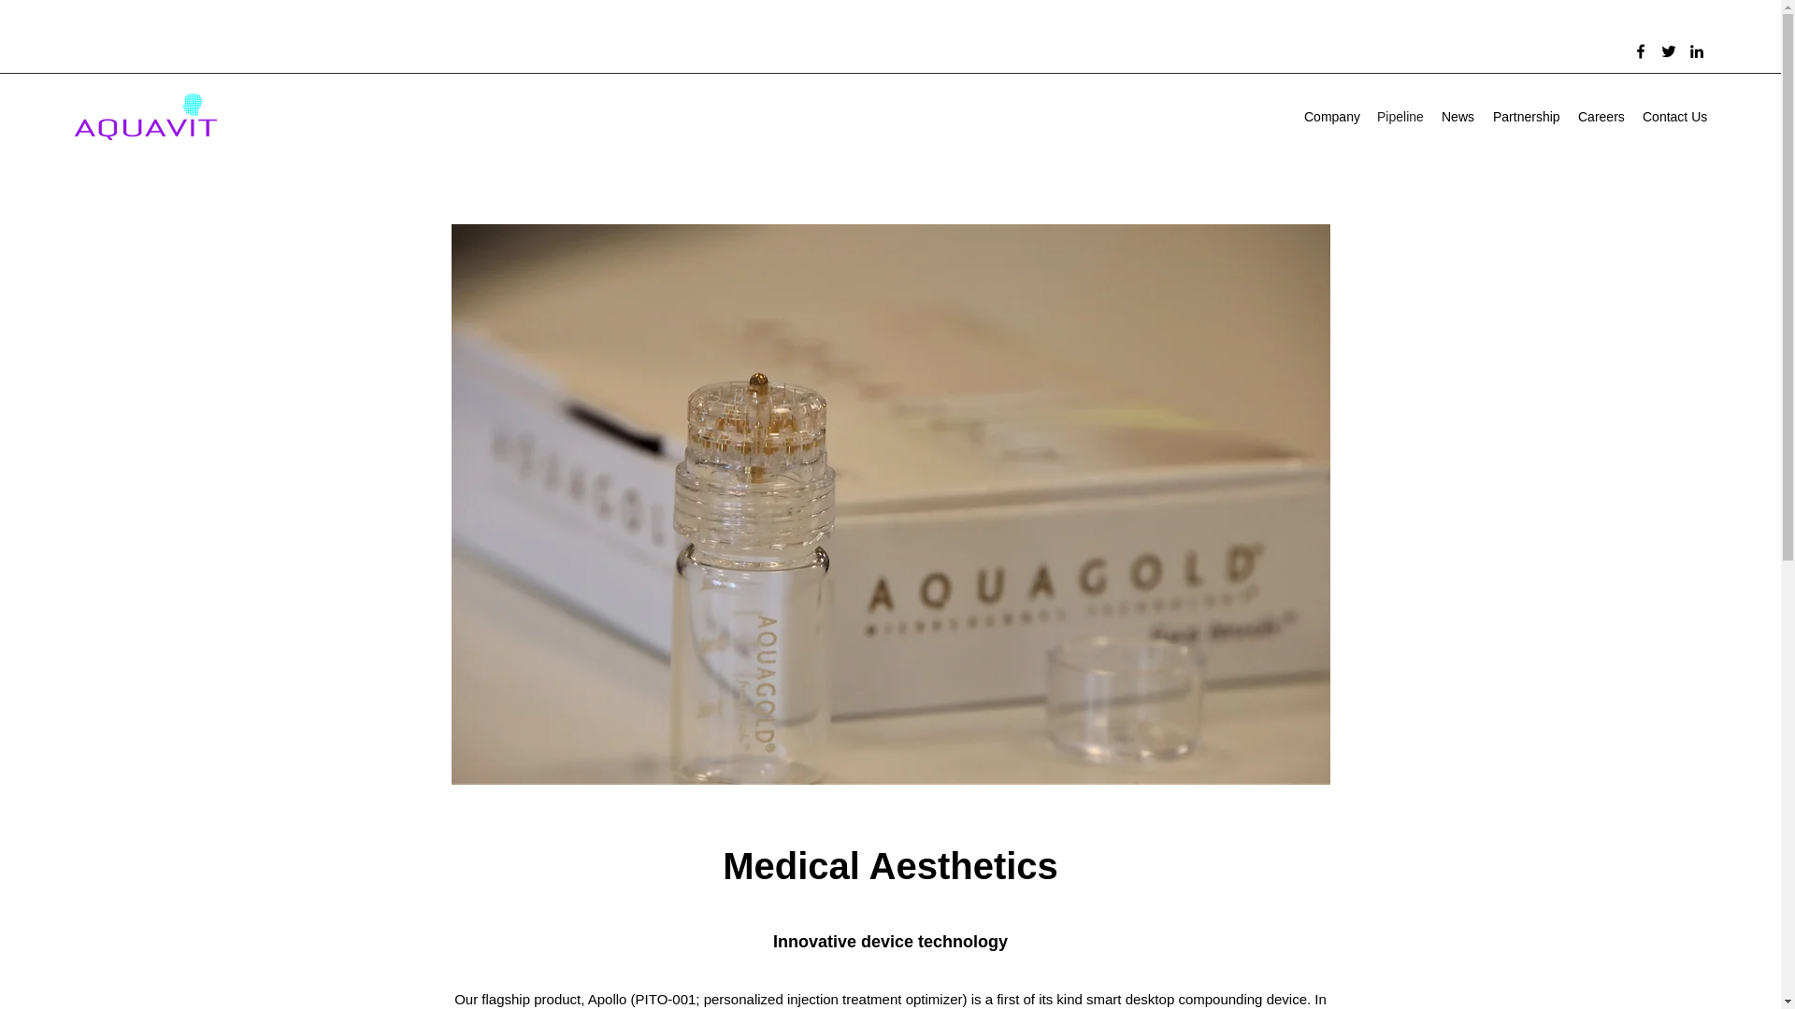 This screenshot has height=1009, width=1795. What do you see at coordinates (1601, 117) in the screenshot?
I see `Careers` at bounding box center [1601, 117].